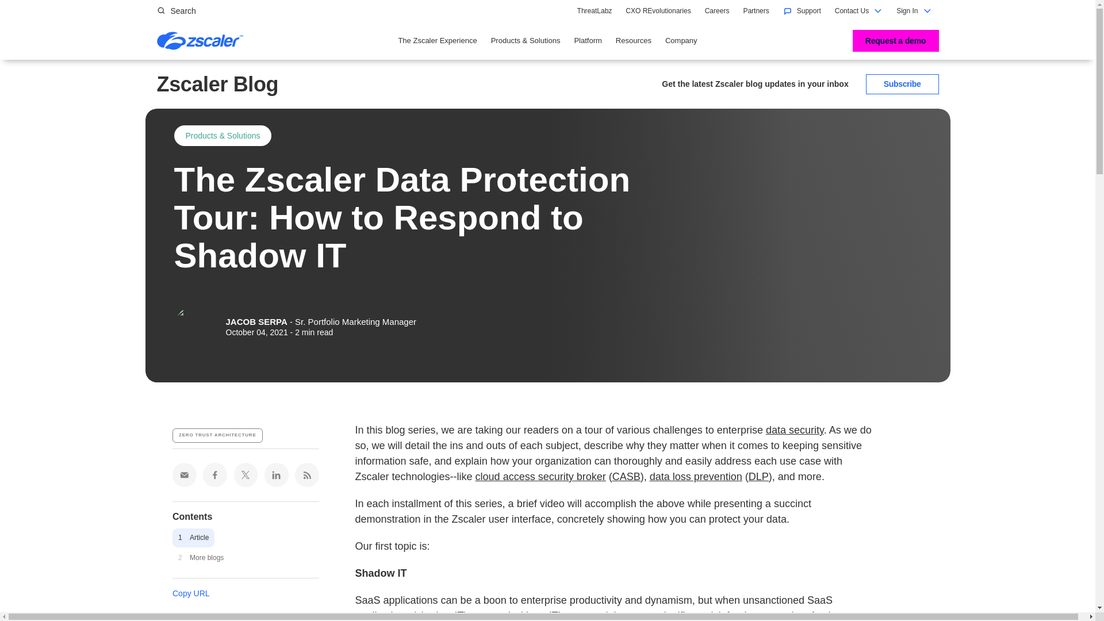 This screenshot has width=1104, height=621. Describe the element at coordinates (588, 41) in the screenshot. I see `Platform` at that location.